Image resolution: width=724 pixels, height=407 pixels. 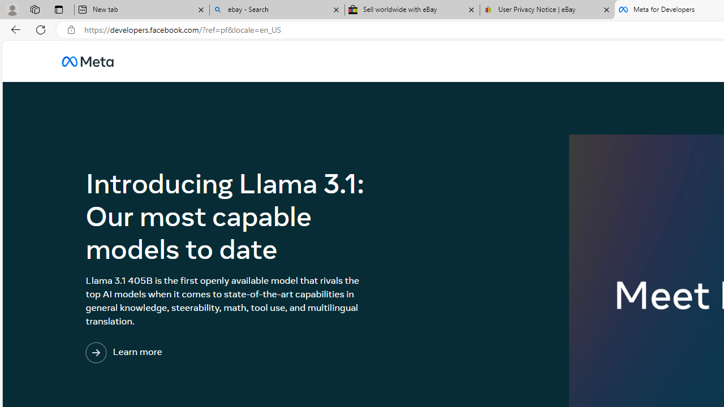 What do you see at coordinates (412, 10) in the screenshot?
I see `Sell worldwide with eBay` at bounding box center [412, 10].